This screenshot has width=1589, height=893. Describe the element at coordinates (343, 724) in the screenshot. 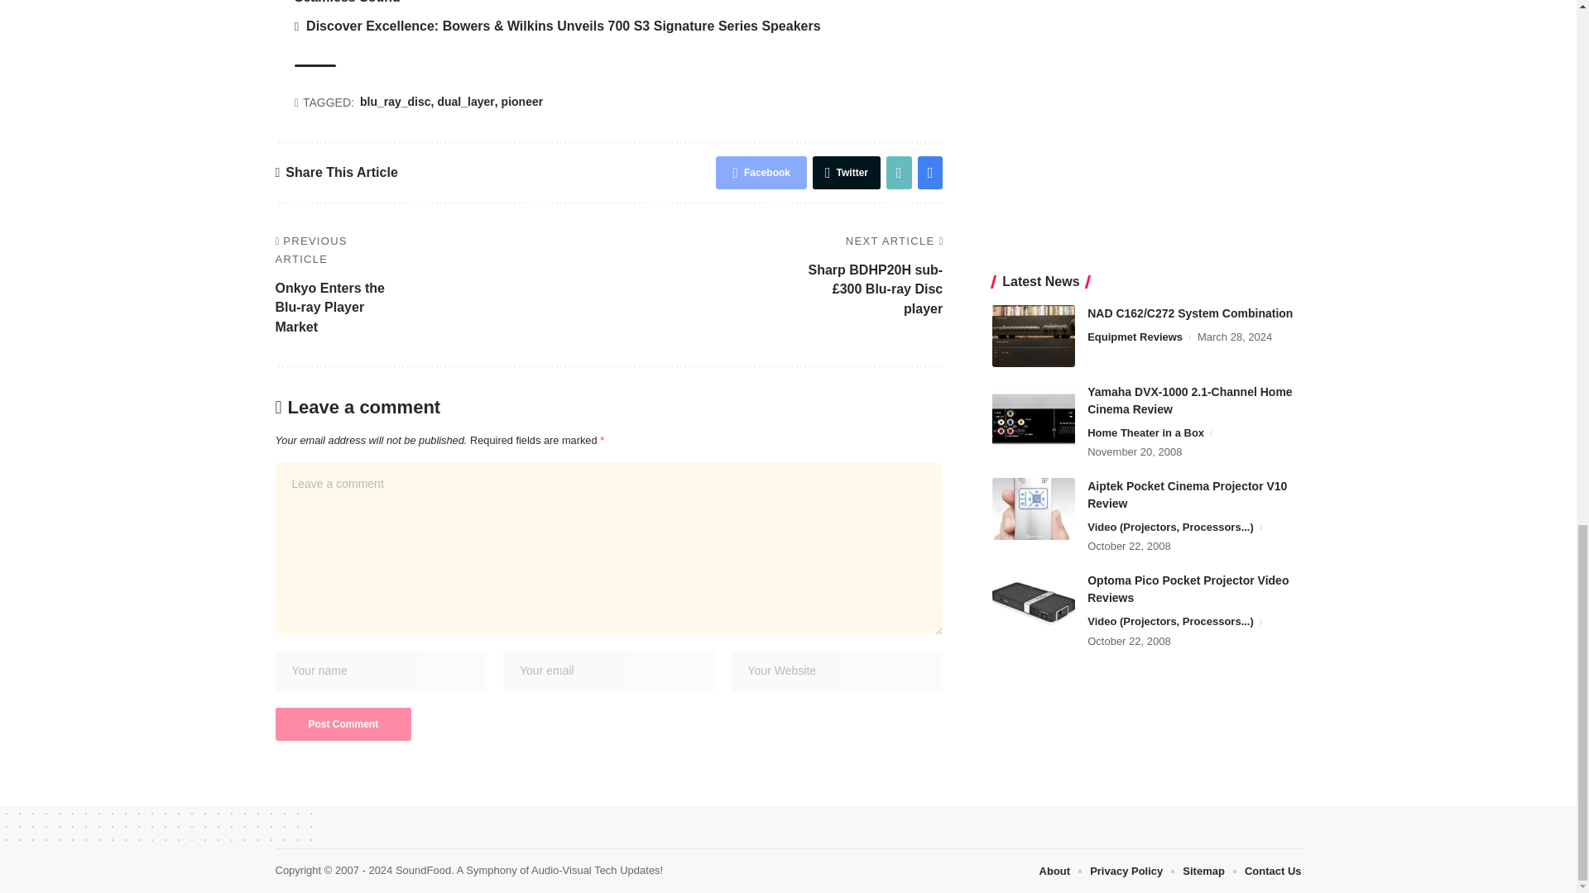

I see `Post Comment` at that location.